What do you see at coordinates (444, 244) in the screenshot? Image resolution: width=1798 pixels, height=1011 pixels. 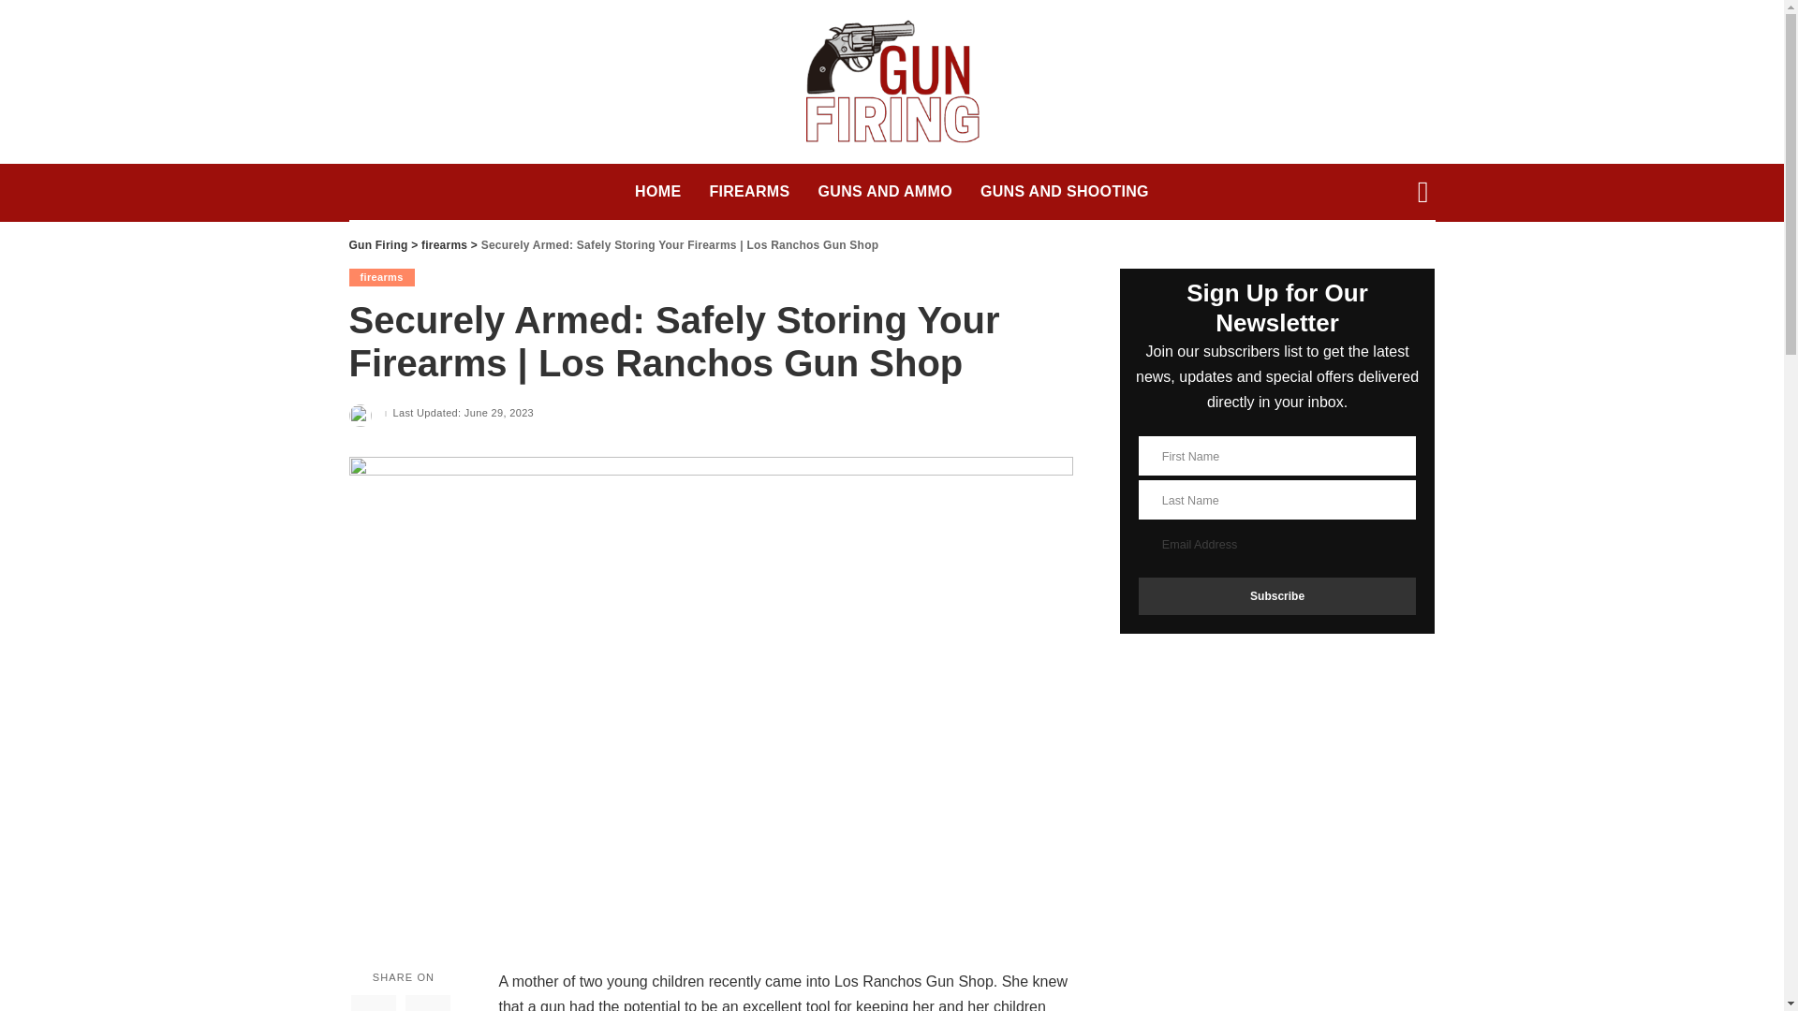 I see `Go to the firearms Category archives.` at bounding box center [444, 244].